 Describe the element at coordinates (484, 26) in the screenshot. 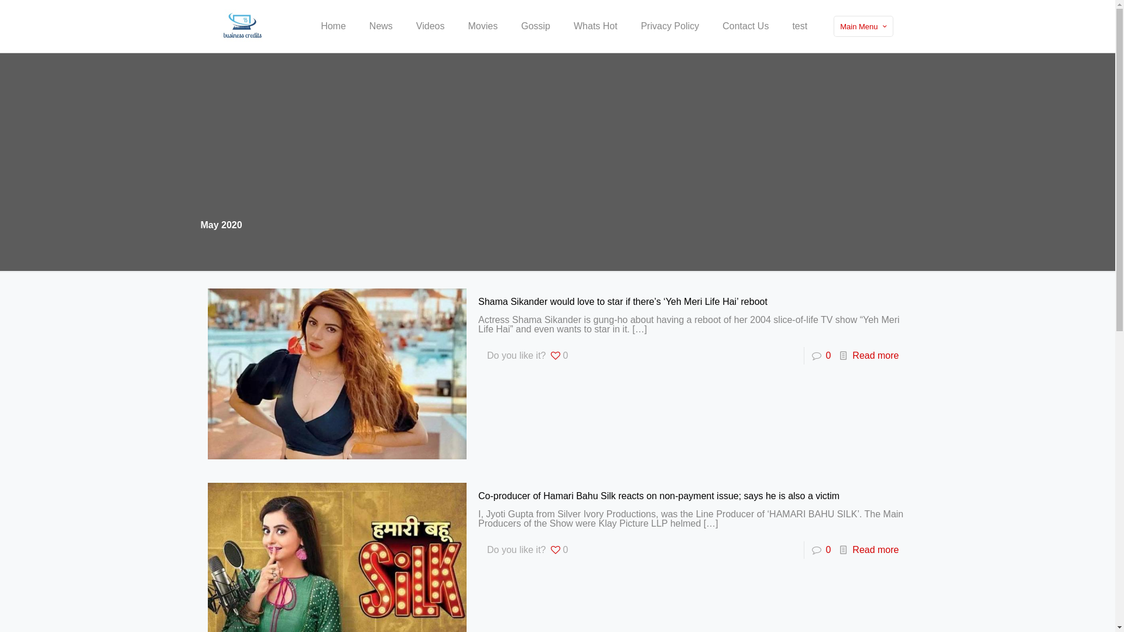

I see `Movies` at that location.